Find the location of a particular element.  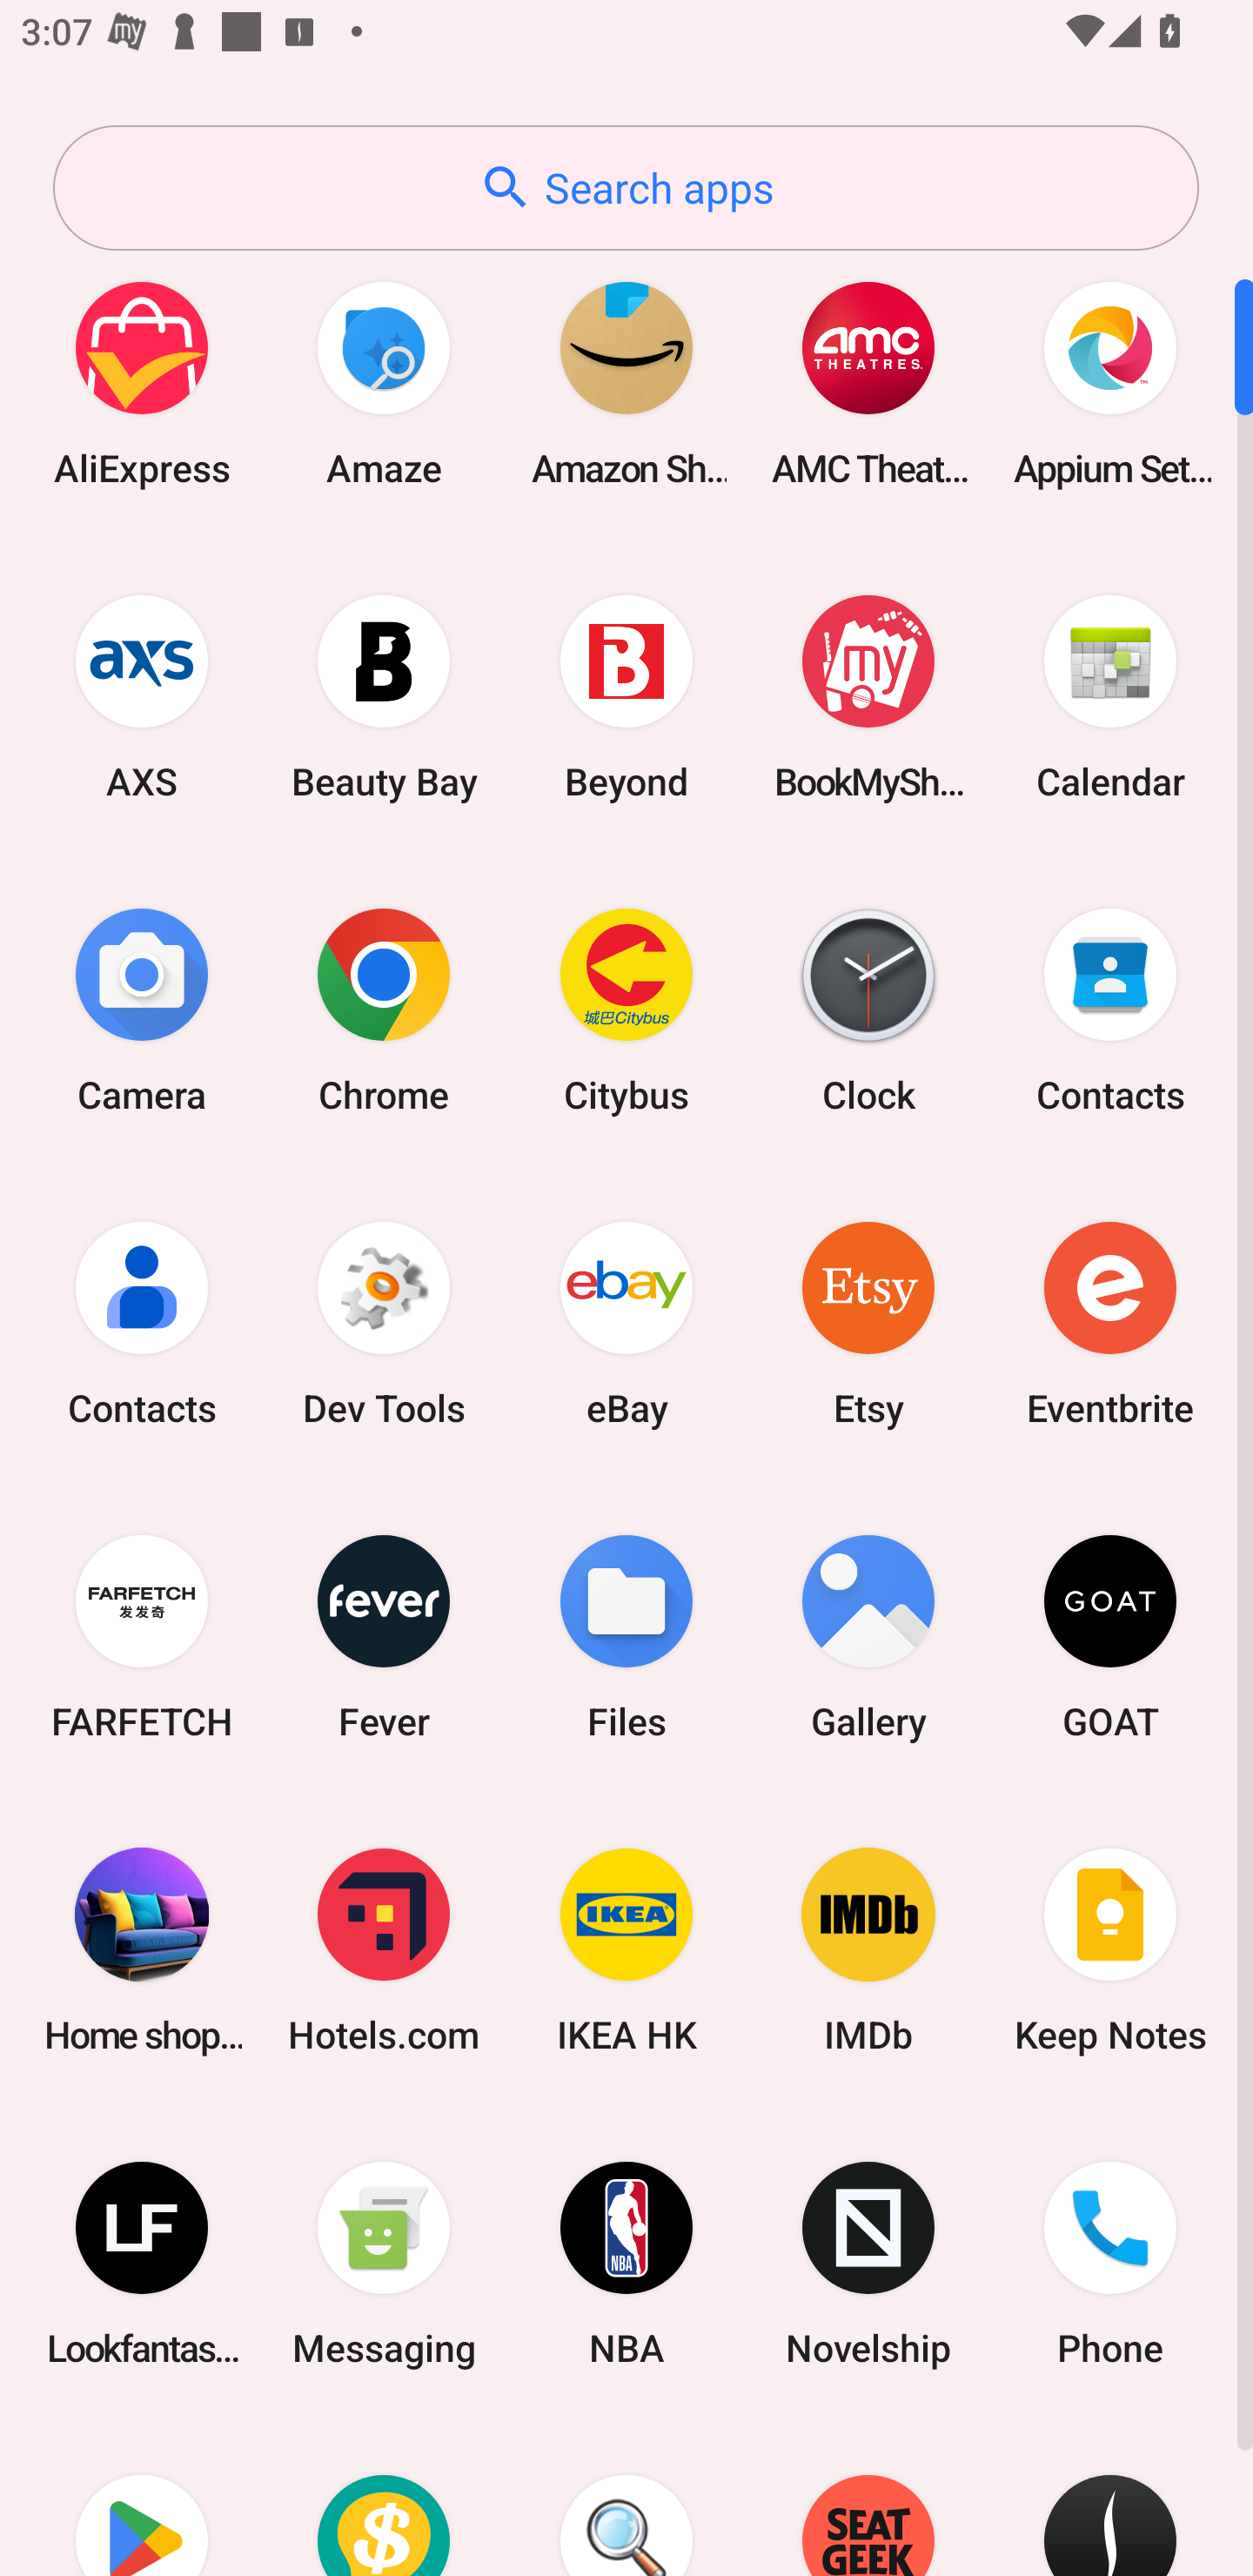

IKEA HK is located at coordinates (626, 1949).